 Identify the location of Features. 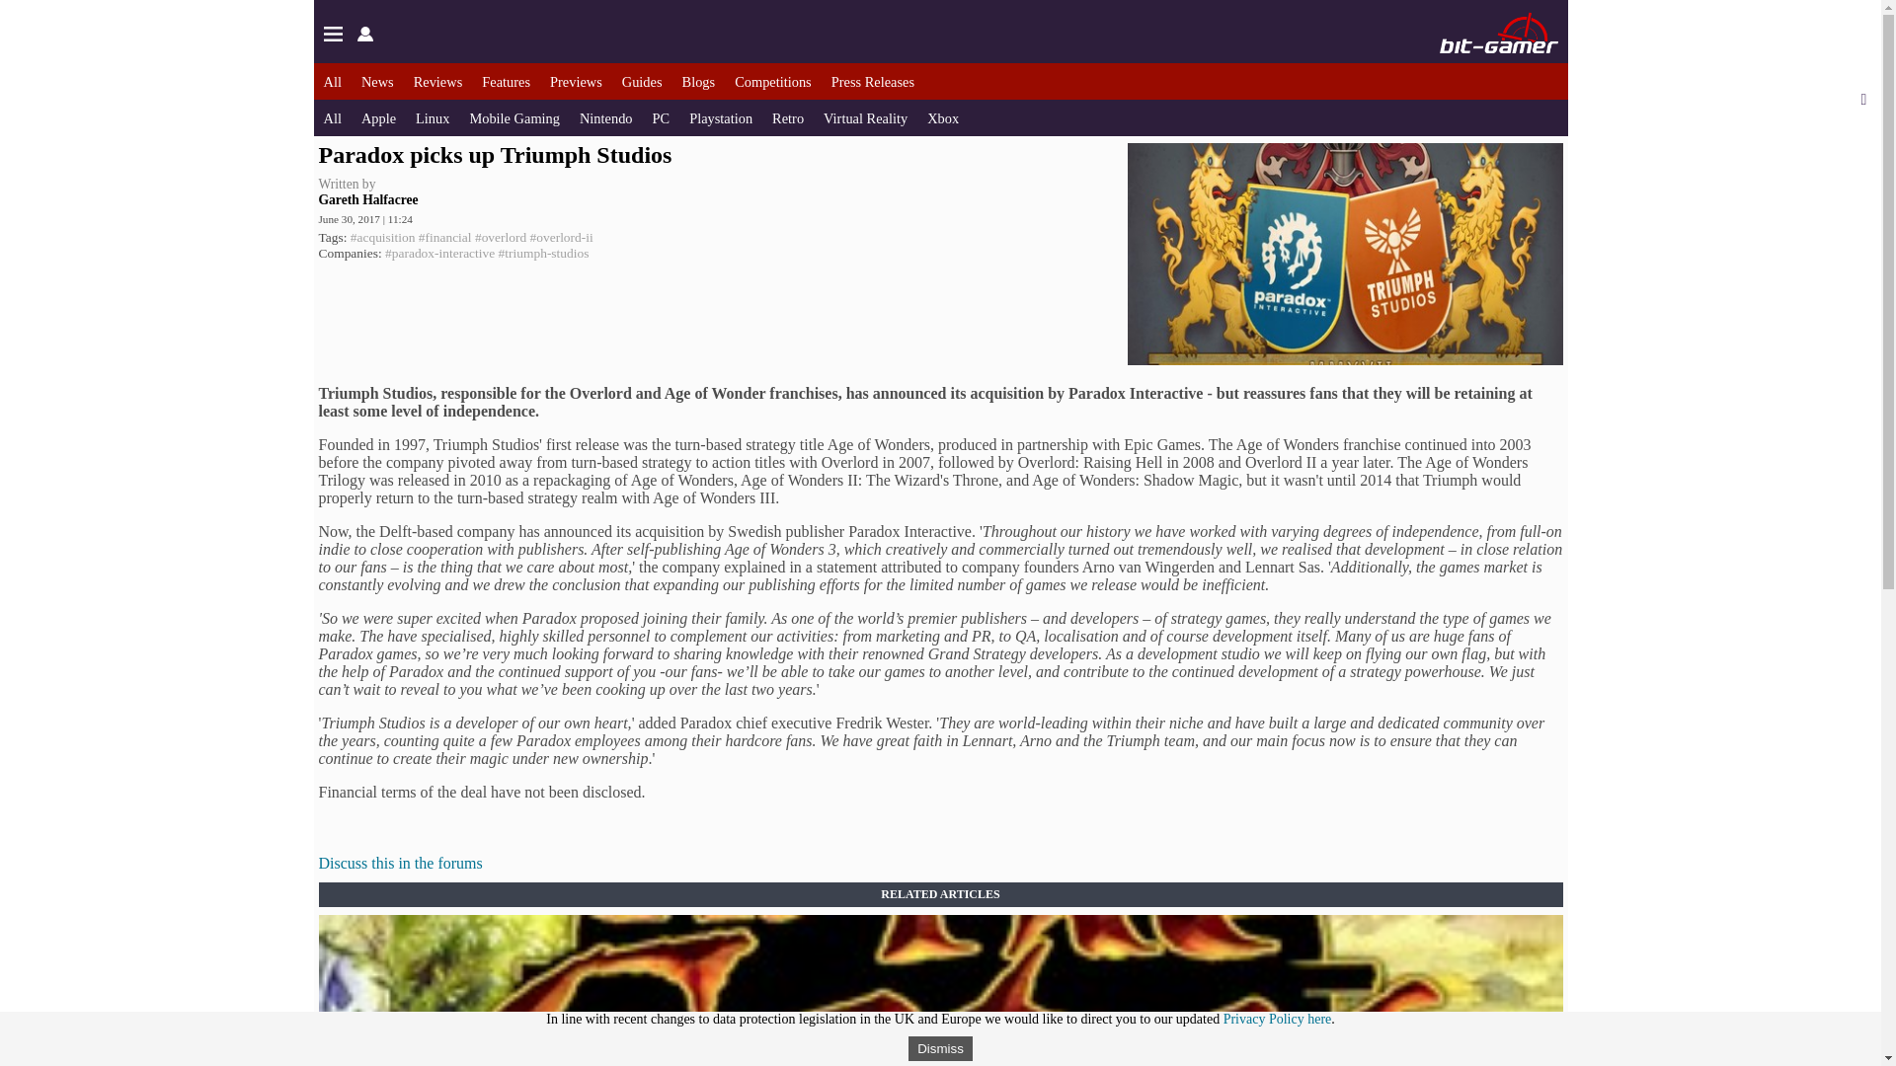
(506, 81).